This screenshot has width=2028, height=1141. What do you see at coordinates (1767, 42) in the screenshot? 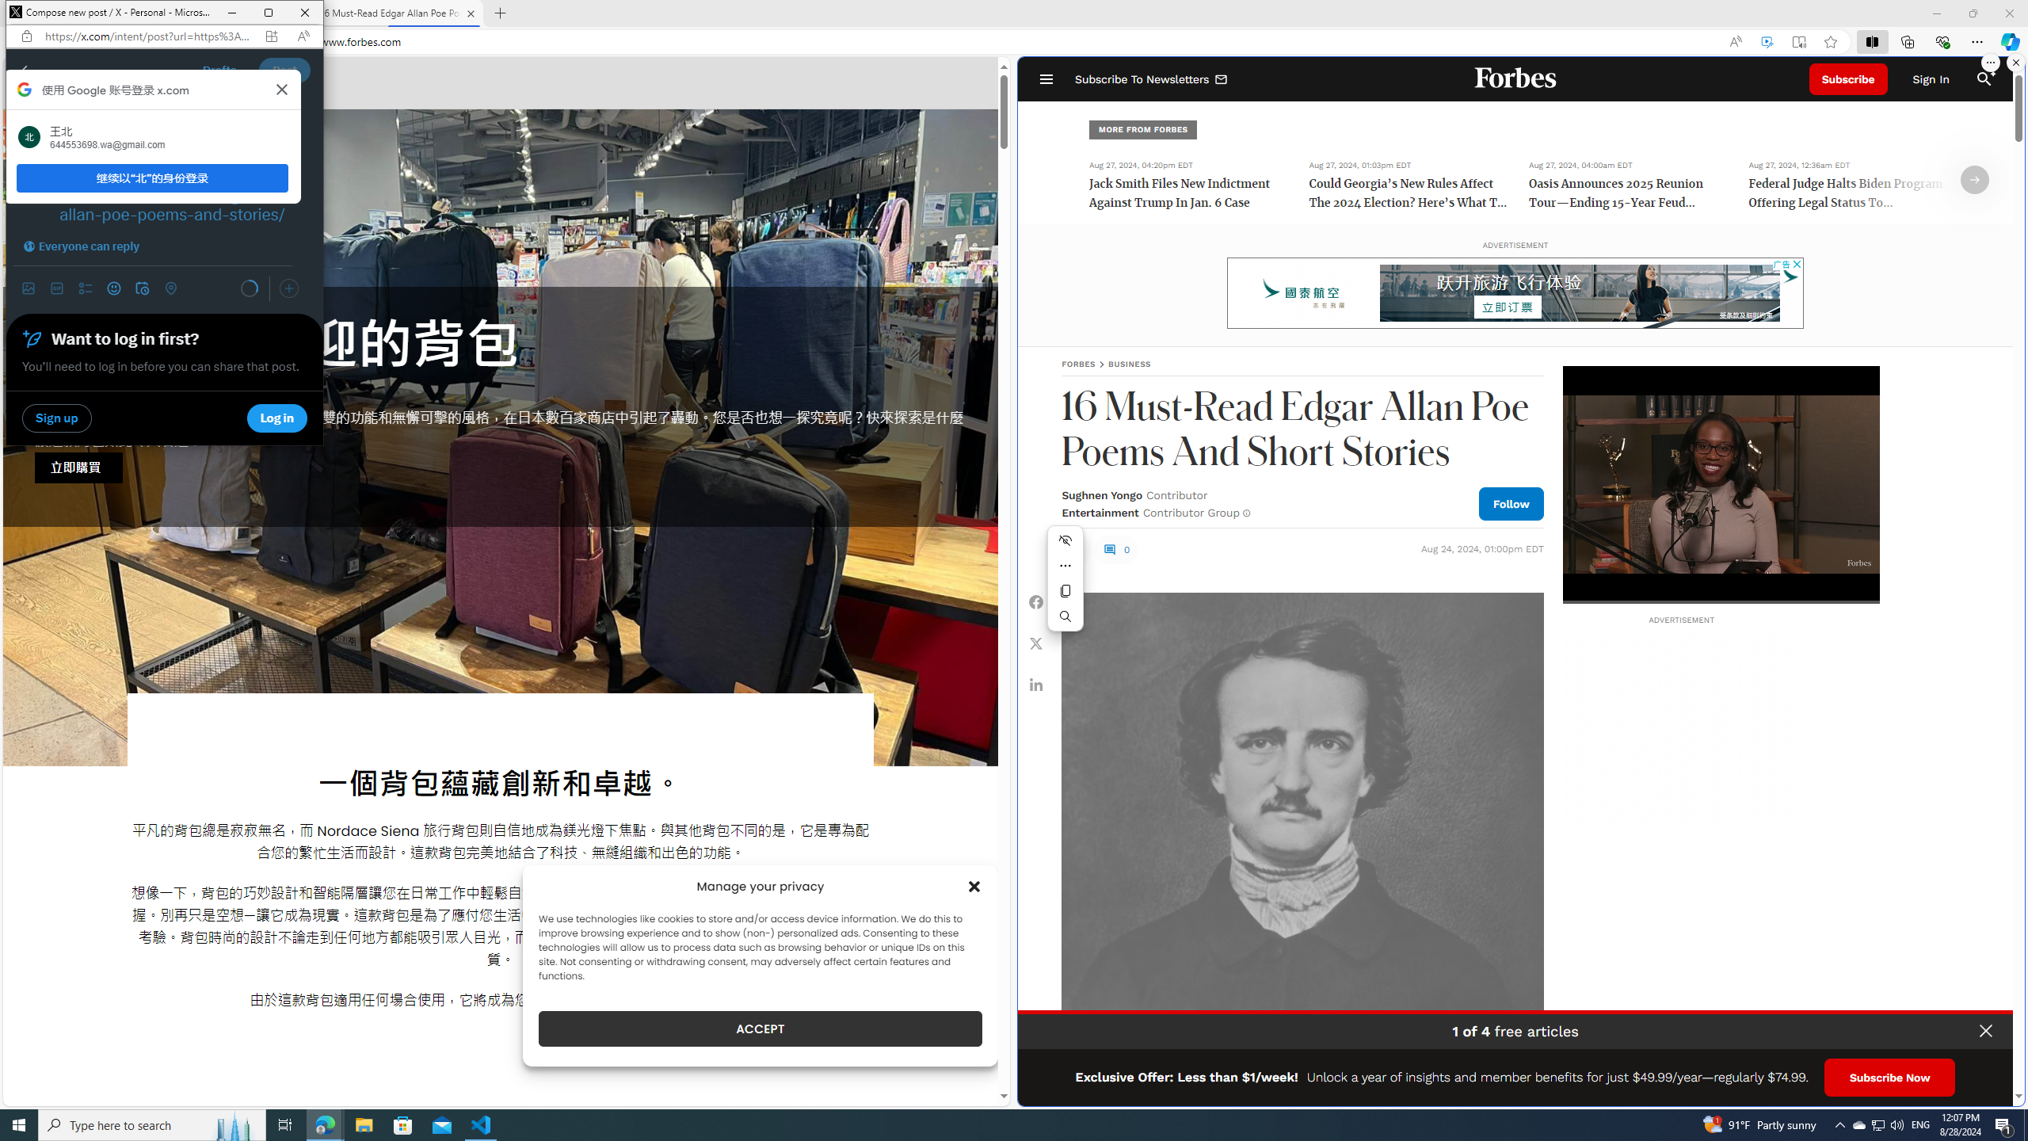
I see `Enhance video` at bounding box center [1767, 42].